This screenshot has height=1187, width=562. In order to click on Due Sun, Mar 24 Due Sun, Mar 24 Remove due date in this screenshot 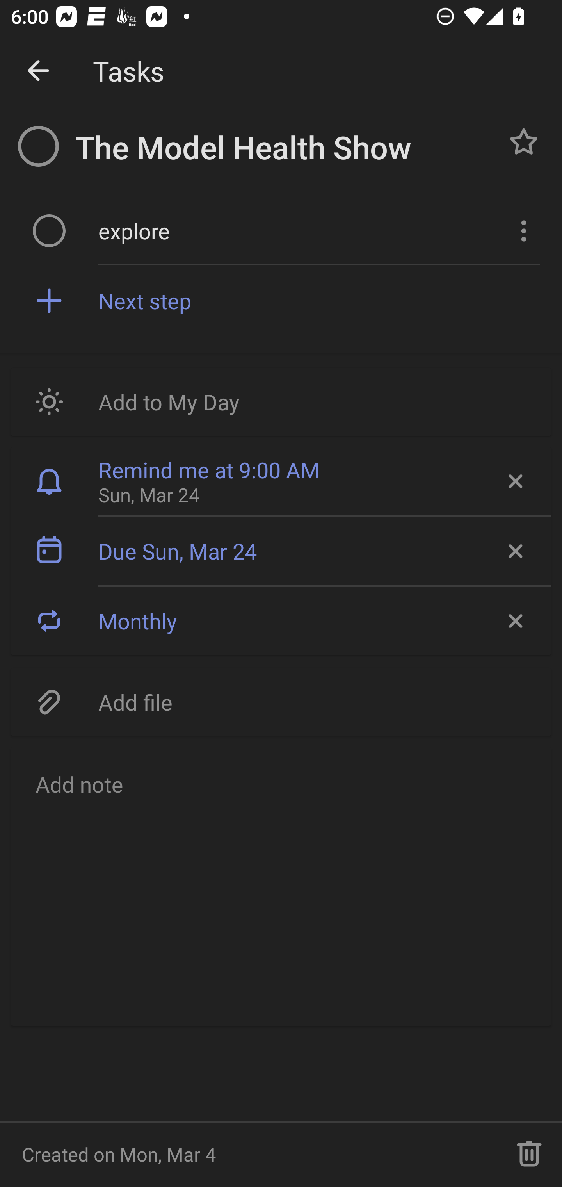, I will do `click(281, 551)`.